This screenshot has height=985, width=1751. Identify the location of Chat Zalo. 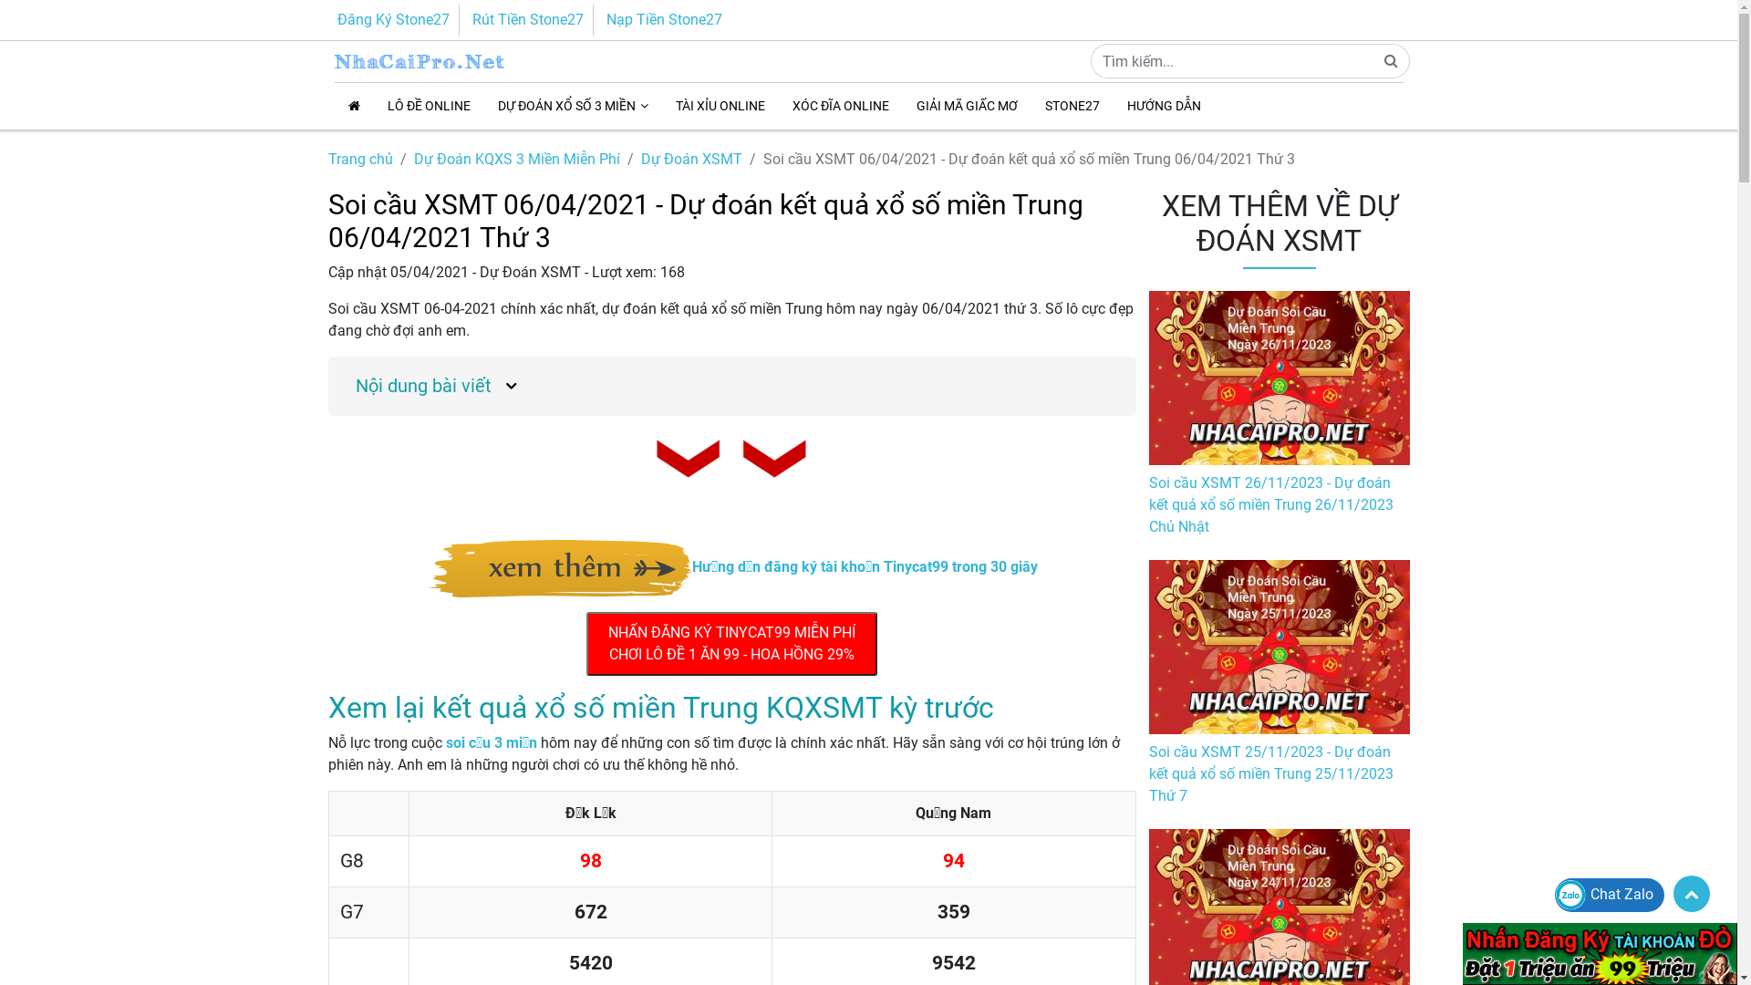
(1604, 894).